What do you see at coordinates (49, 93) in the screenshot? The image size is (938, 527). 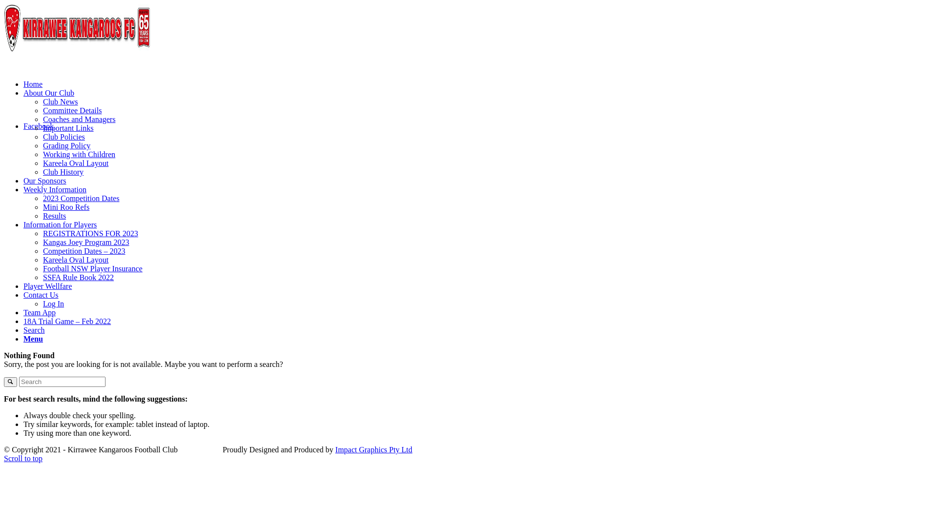 I see `About Our Club` at bounding box center [49, 93].